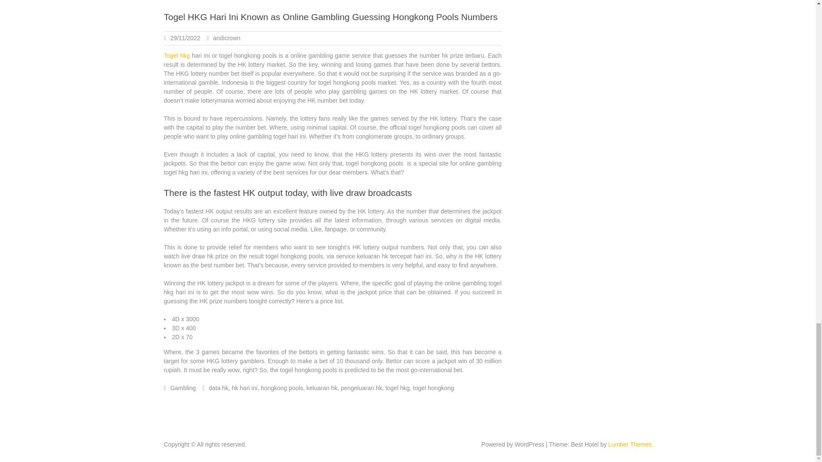 The height and width of the screenshot is (462, 822). I want to click on andicrown, so click(227, 38).